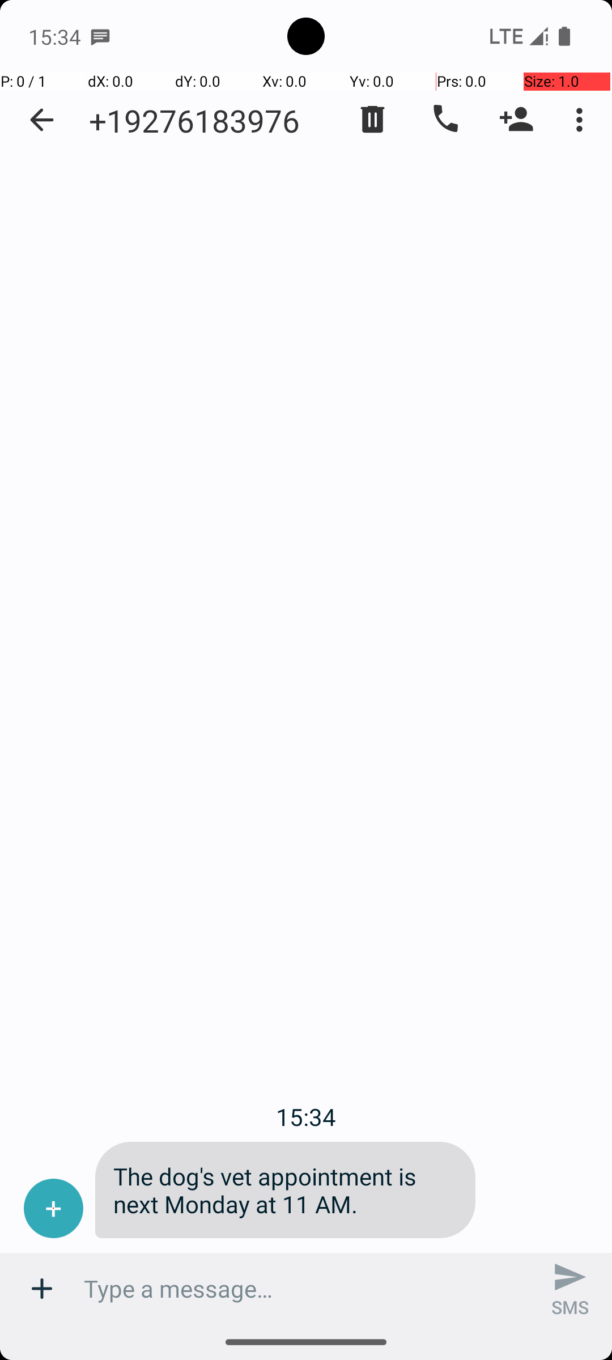 The height and width of the screenshot is (1360, 612). What do you see at coordinates (570, 1289) in the screenshot?
I see `SMS` at bounding box center [570, 1289].